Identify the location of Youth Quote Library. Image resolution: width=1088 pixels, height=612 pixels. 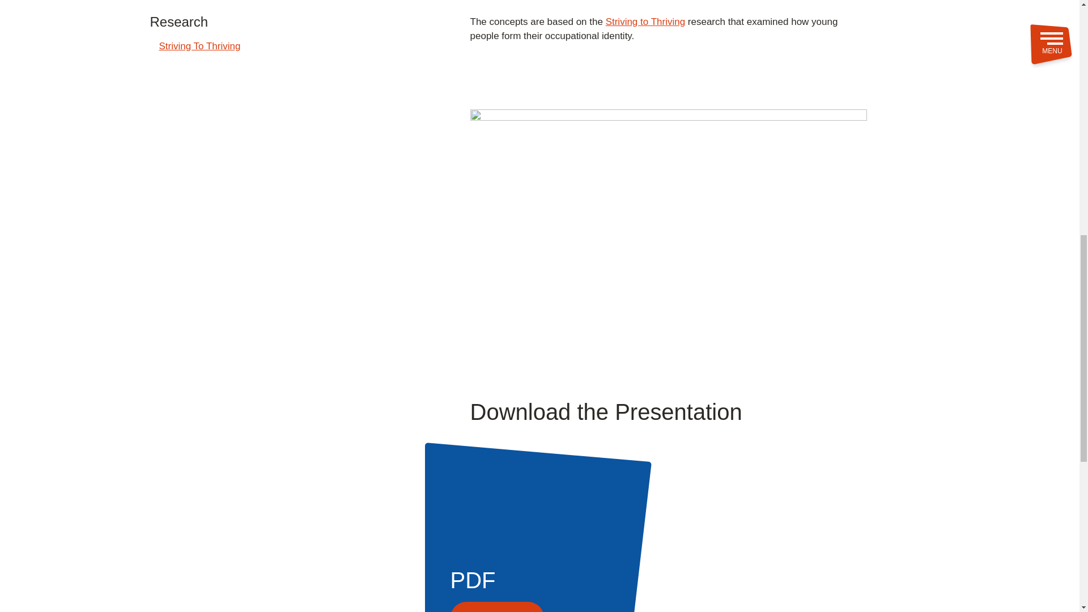
(201, 1).